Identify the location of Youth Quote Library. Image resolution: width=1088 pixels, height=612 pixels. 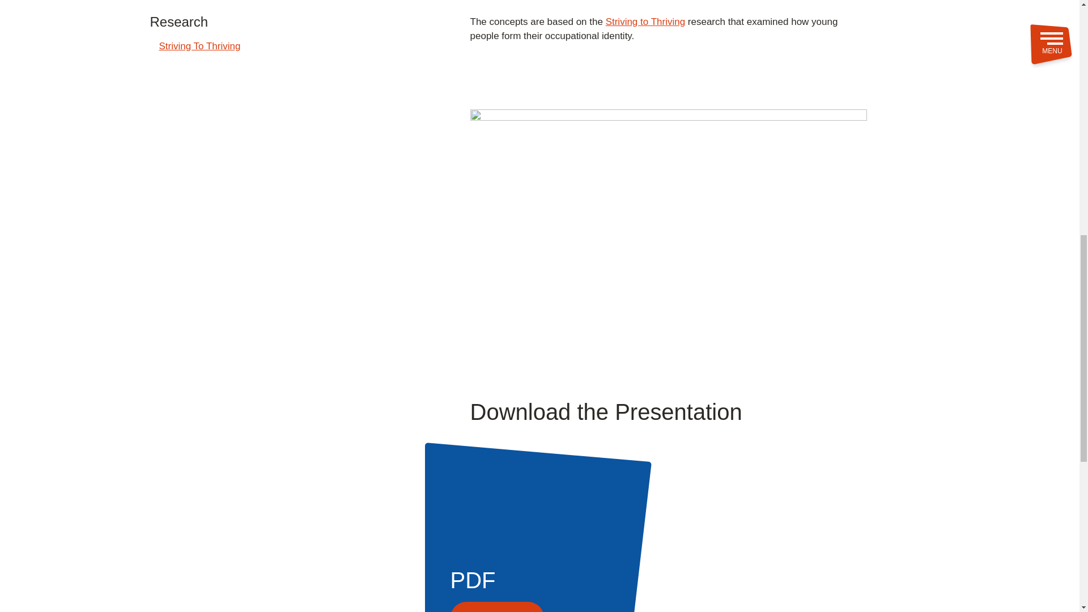
(201, 1).